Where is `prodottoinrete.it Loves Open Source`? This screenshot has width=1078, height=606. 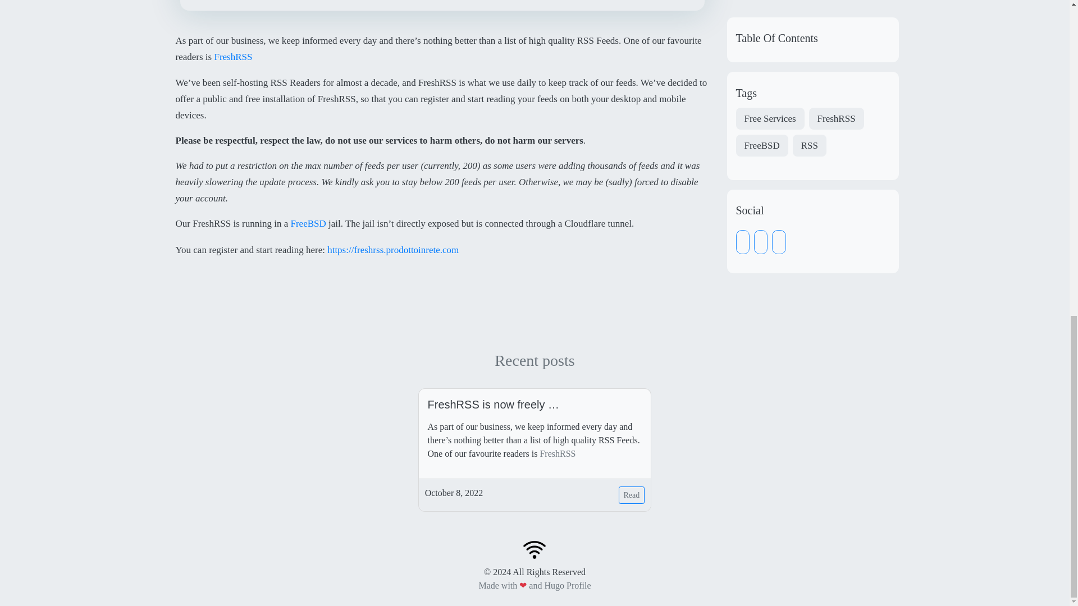
prodottoinrete.it Loves Open Source is located at coordinates (534, 548).